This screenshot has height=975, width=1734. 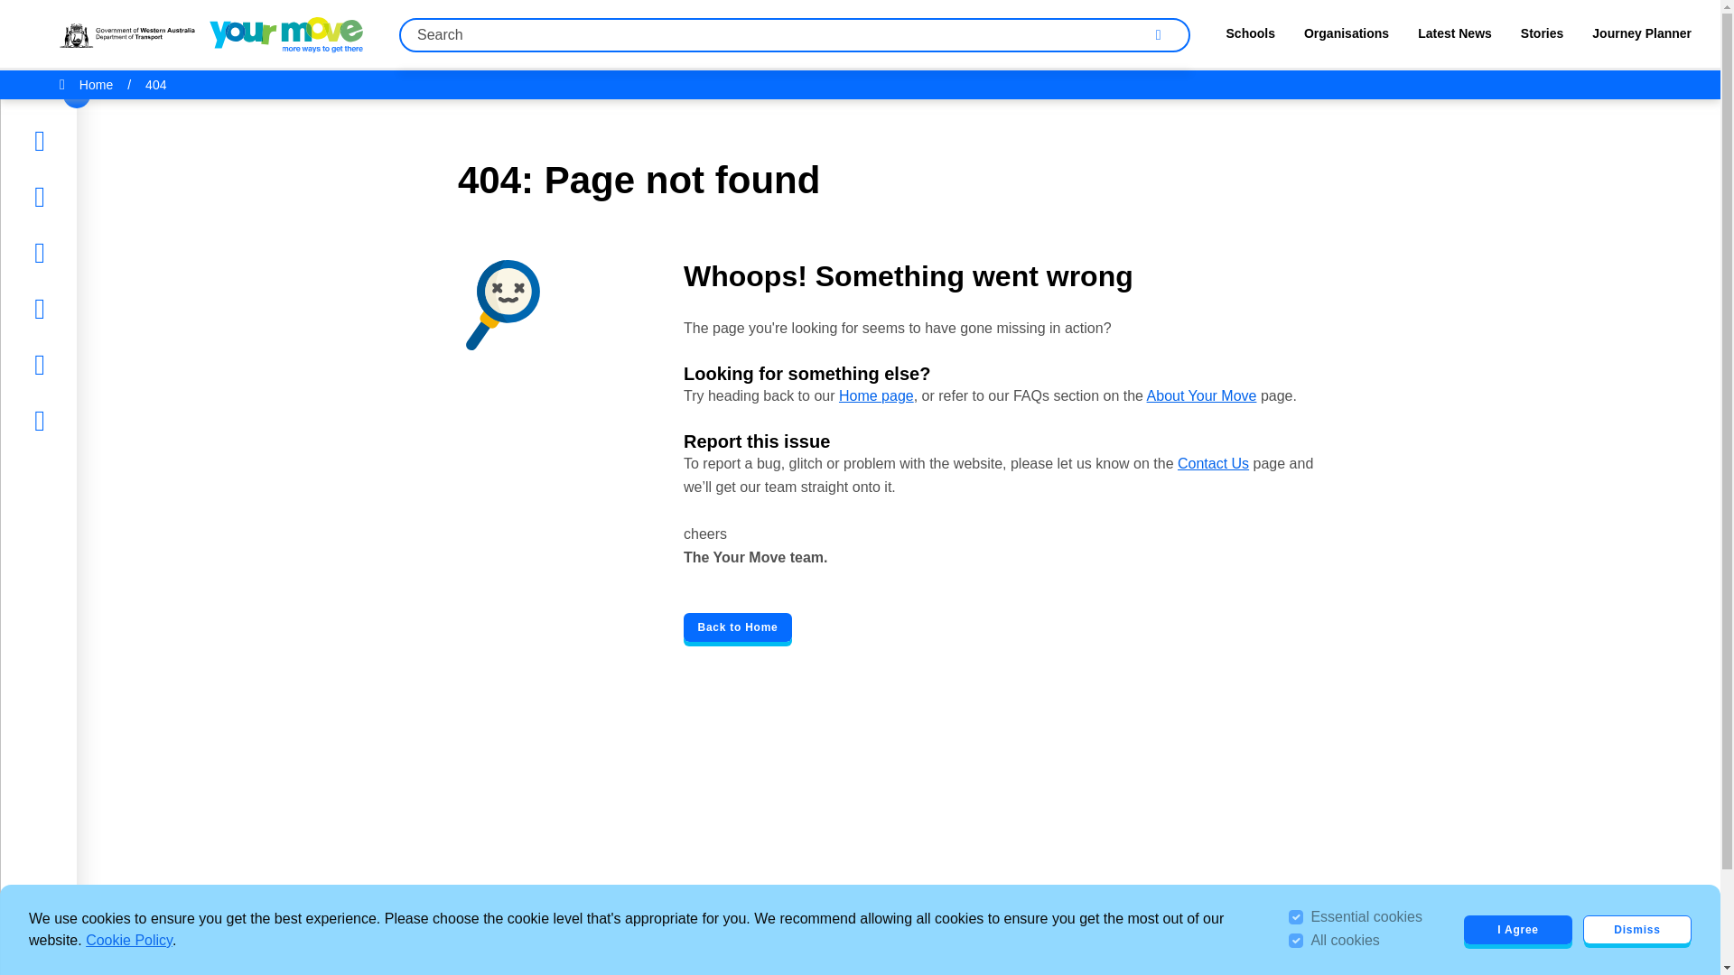 What do you see at coordinates (91, 252) in the screenshot?
I see `Latest News` at bounding box center [91, 252].